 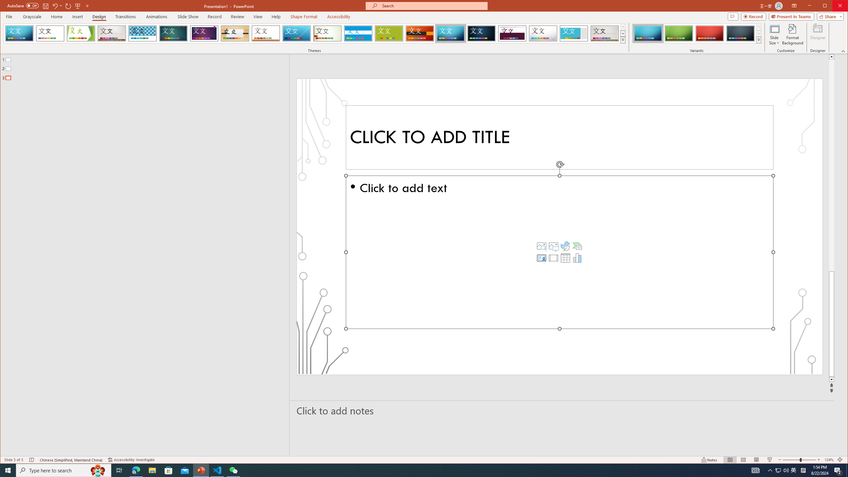 I want to click on Reading View, so click(x=757, y=460).